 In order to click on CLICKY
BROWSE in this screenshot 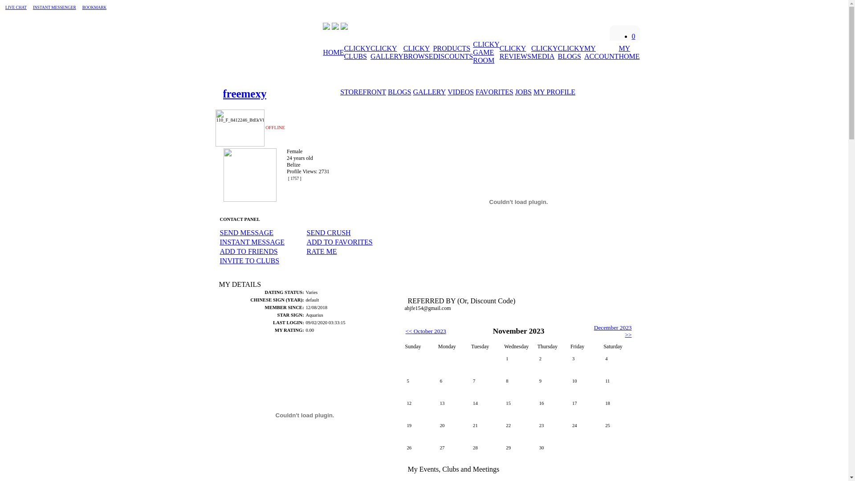, I will do `click(418, 53)`.